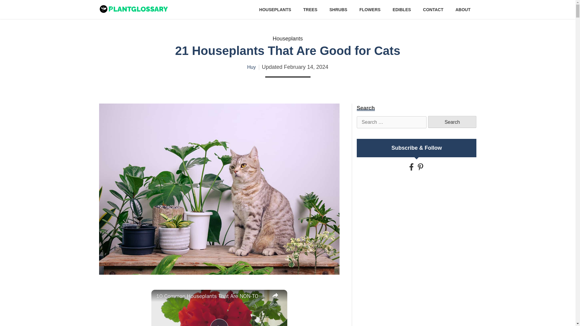 The height and width of the screenshot is (326, 580). I want to click on HOUSEPLANTS, so click(275, 10).